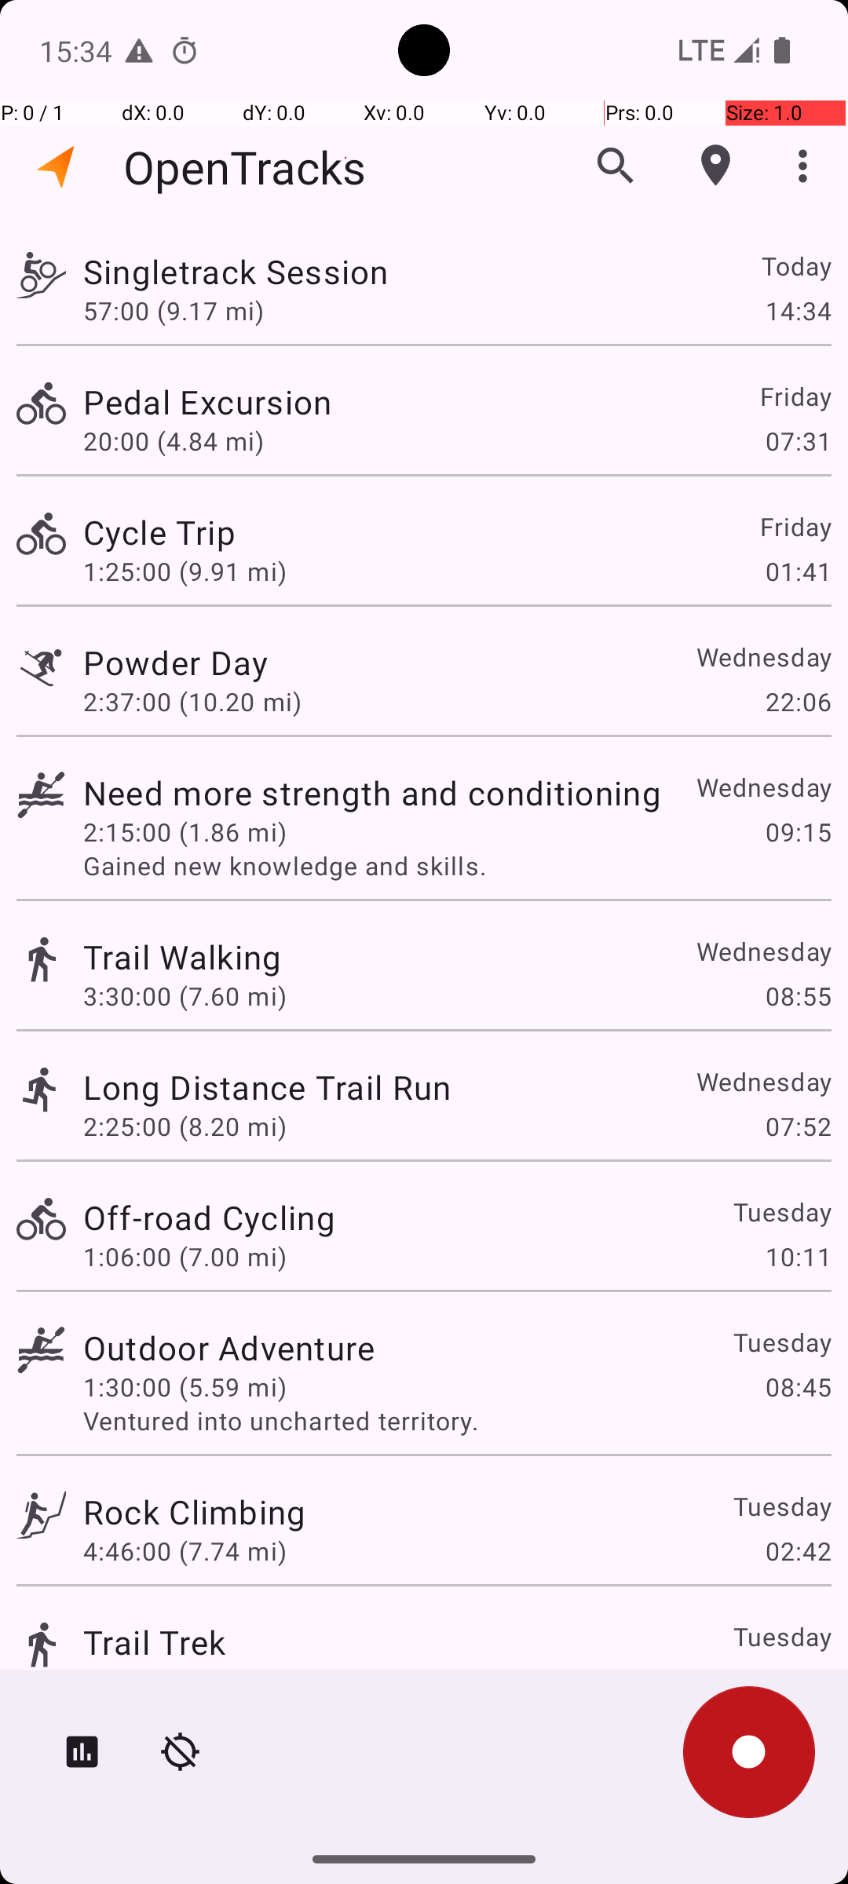 The height and width of the screenshot is (1884, 848). I want to click on Need more strength and conditioning, so click(372, 793).